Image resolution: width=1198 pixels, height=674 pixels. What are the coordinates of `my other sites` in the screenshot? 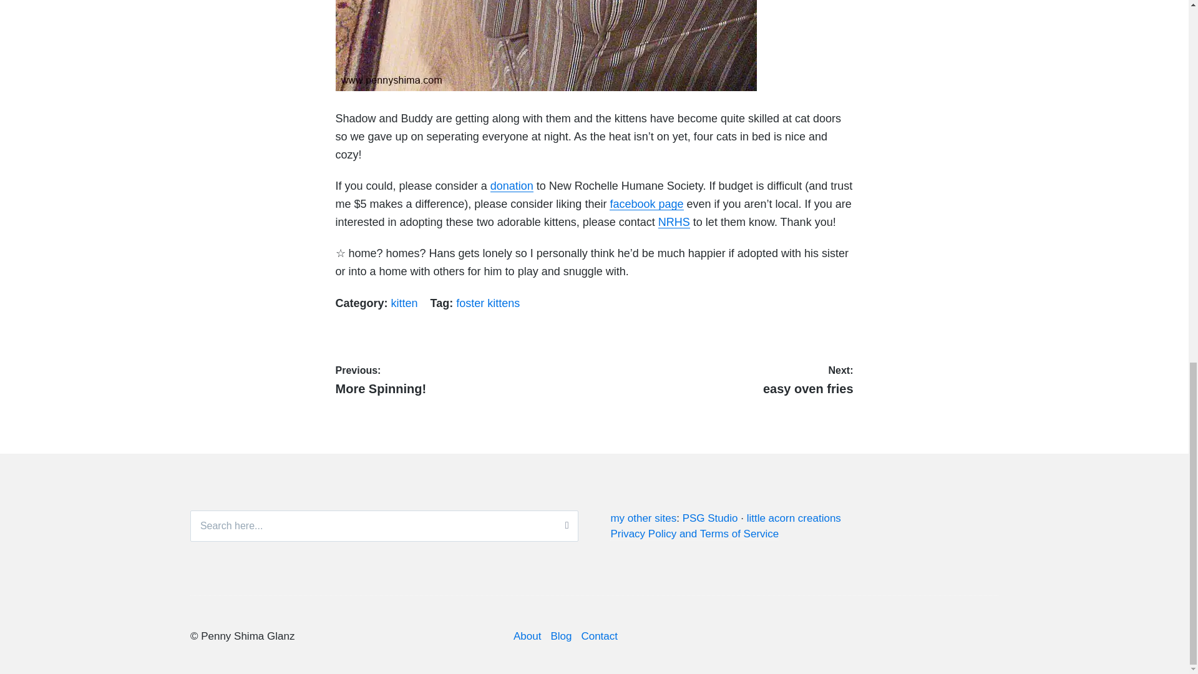 It's located at (462, 379).